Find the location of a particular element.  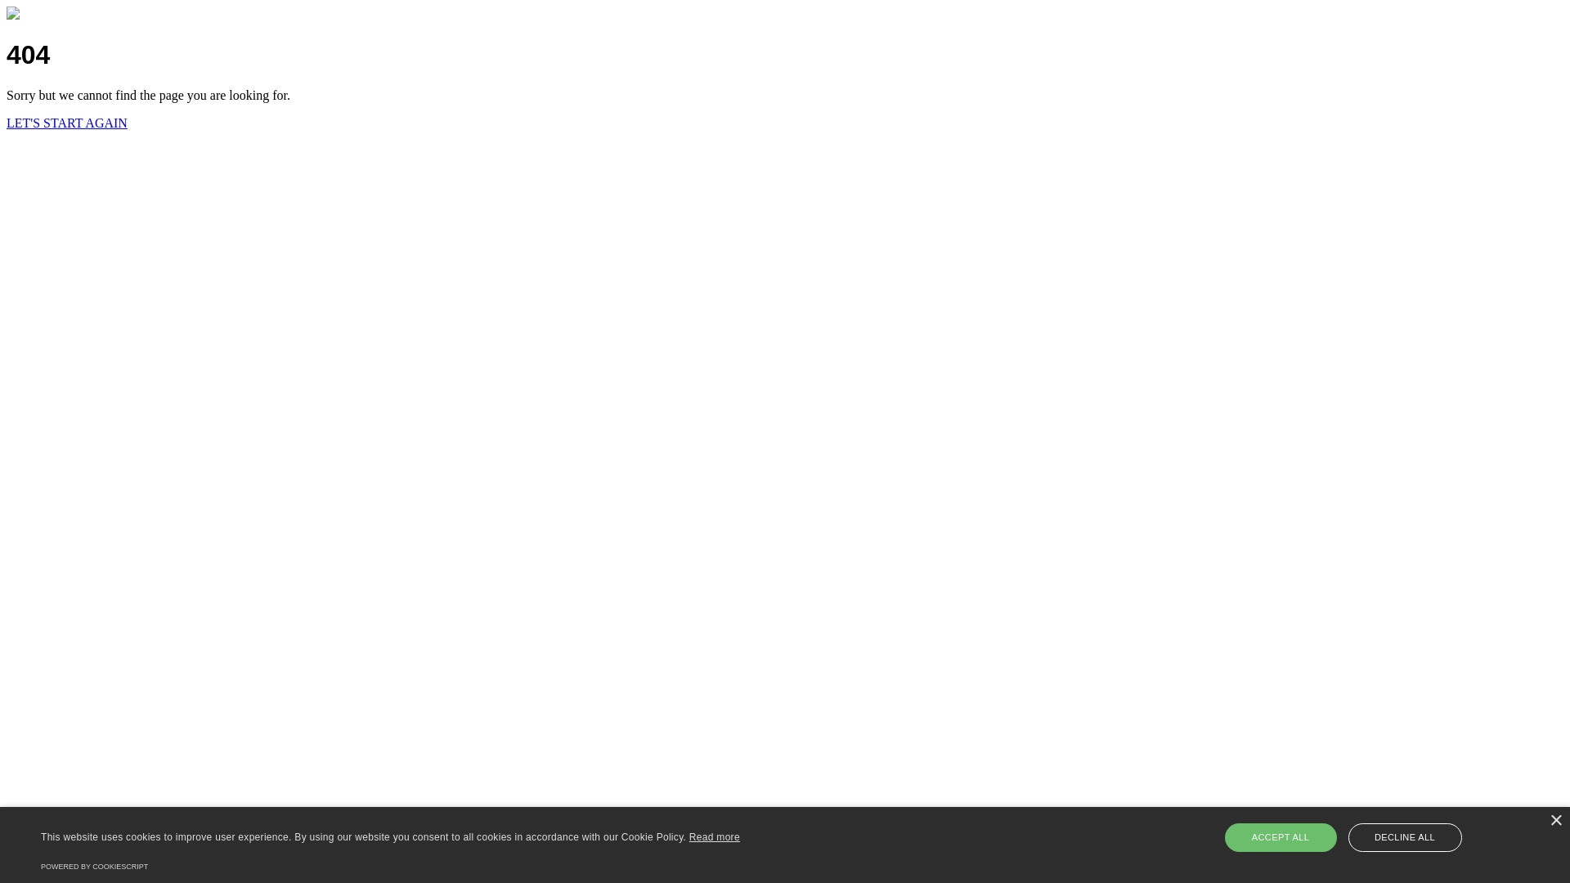

Read more is located at coordinates (715, 837).